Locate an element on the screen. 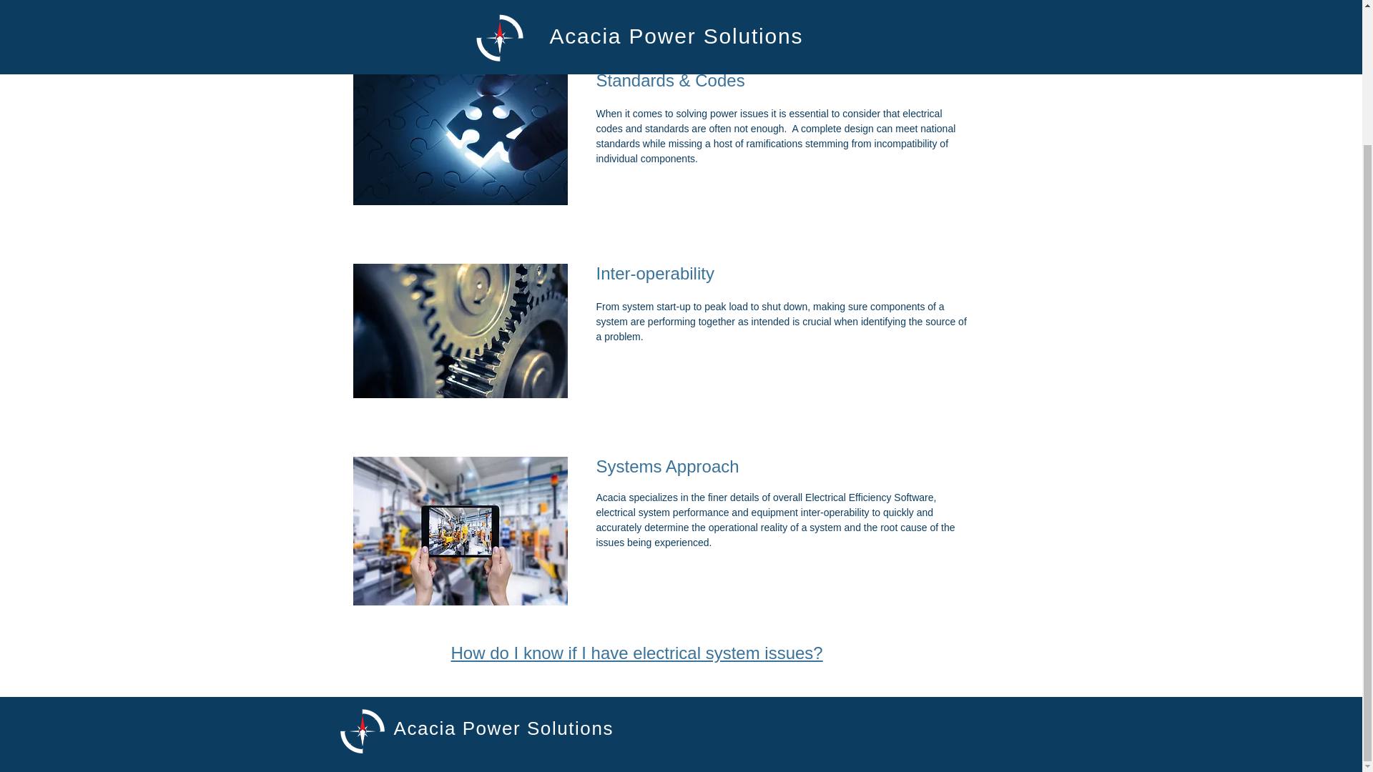 The width and height of the screenshot is (1373, 772). AcaciaLogo016 0150ppi.png is located at coordinates (362, 731).